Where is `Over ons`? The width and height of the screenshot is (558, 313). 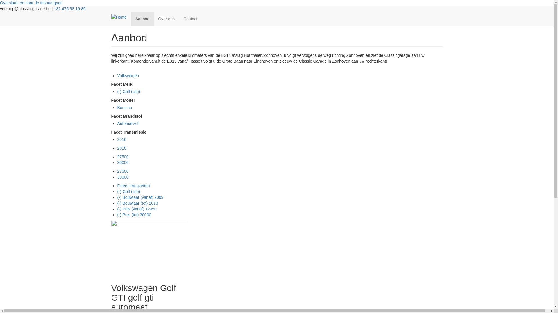 Over ons is located at coordinates (166, 19).